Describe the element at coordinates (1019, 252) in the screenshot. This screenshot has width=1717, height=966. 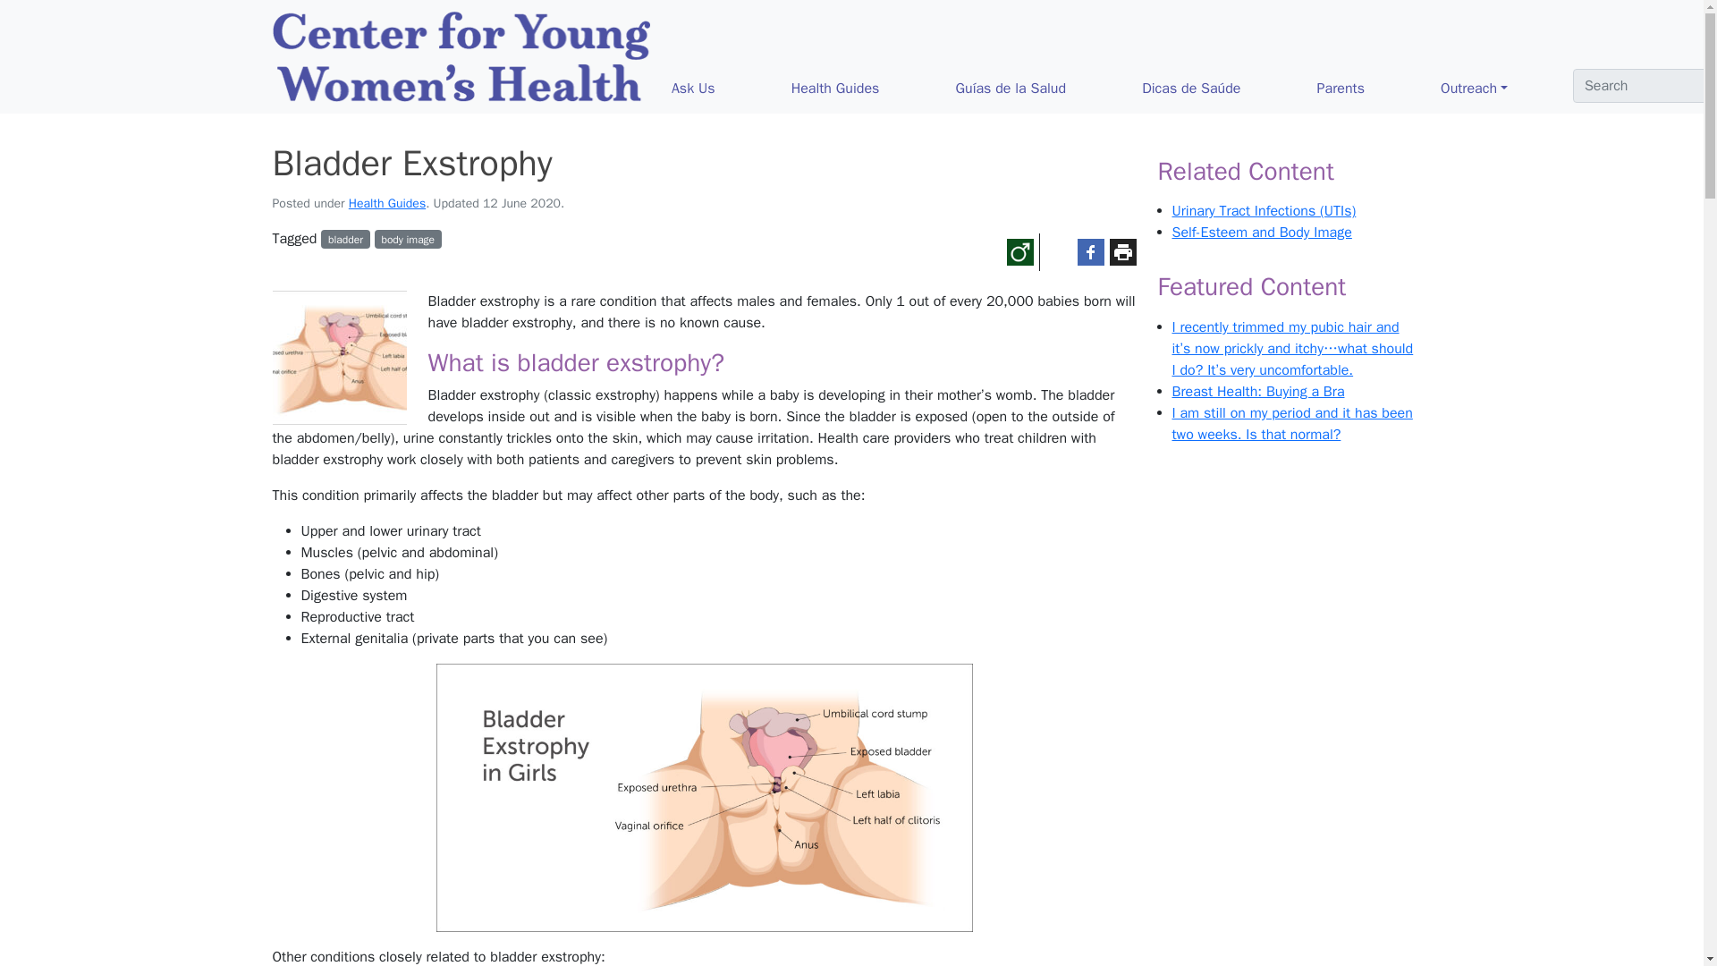
I see `Young men's version of this guide` at that location.